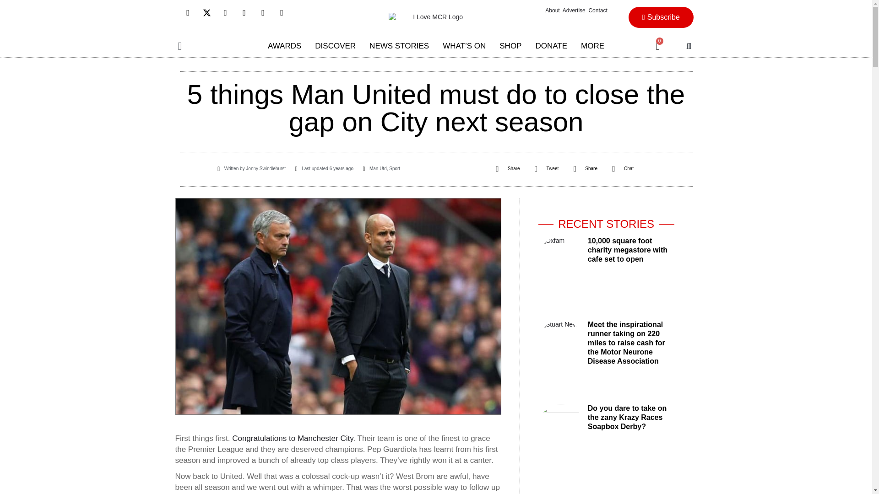 The width and height of the screenshot is (879, 494). I want to click on AWARDS, so click(285, 46).